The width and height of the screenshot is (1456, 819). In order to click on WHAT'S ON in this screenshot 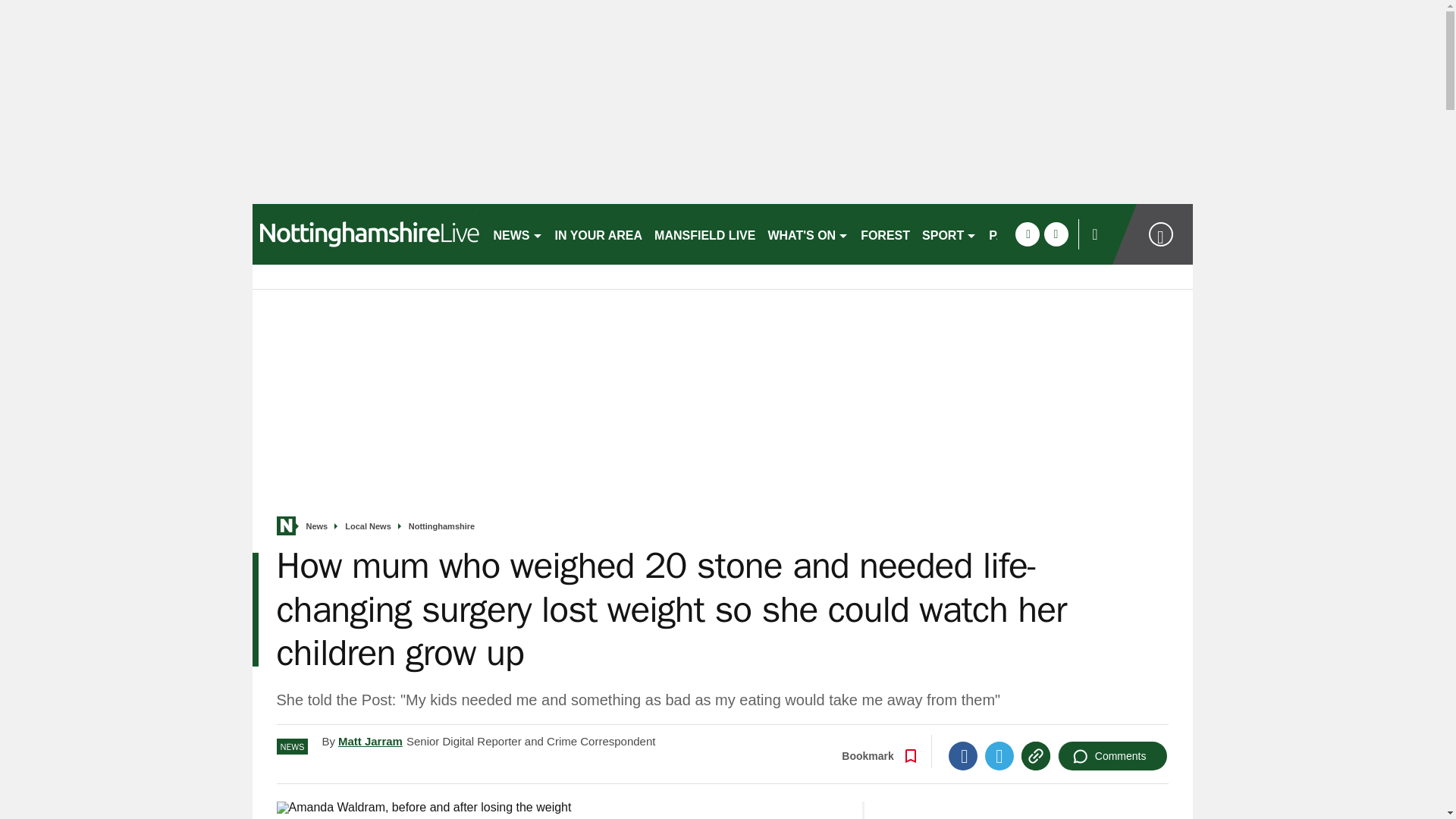, I will do `click(808, 234)`.